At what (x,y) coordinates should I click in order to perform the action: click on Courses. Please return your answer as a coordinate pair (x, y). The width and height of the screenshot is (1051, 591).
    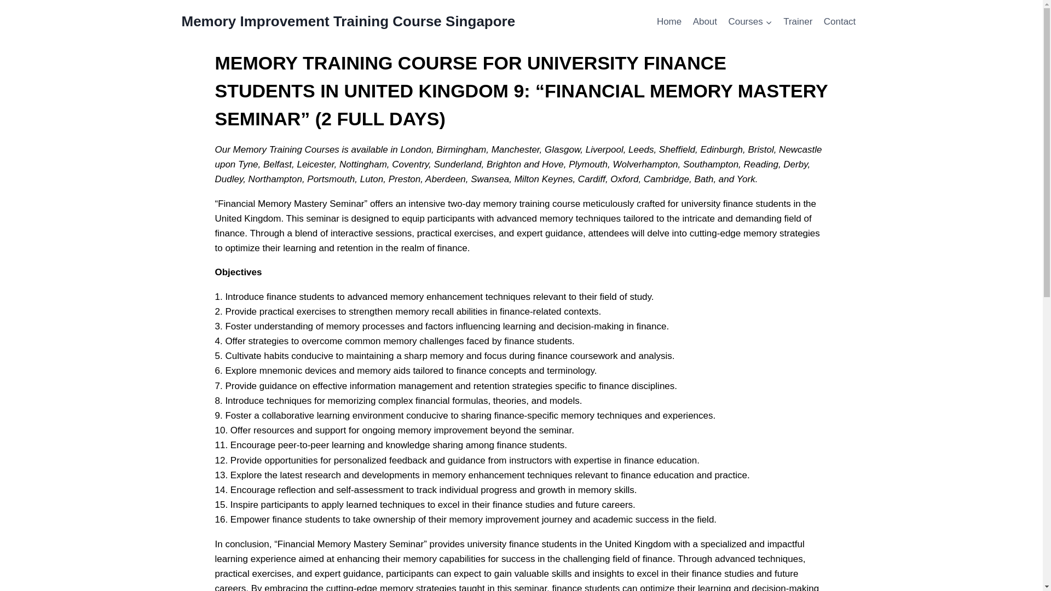
    Looking at the image, I should click on (750, 22).